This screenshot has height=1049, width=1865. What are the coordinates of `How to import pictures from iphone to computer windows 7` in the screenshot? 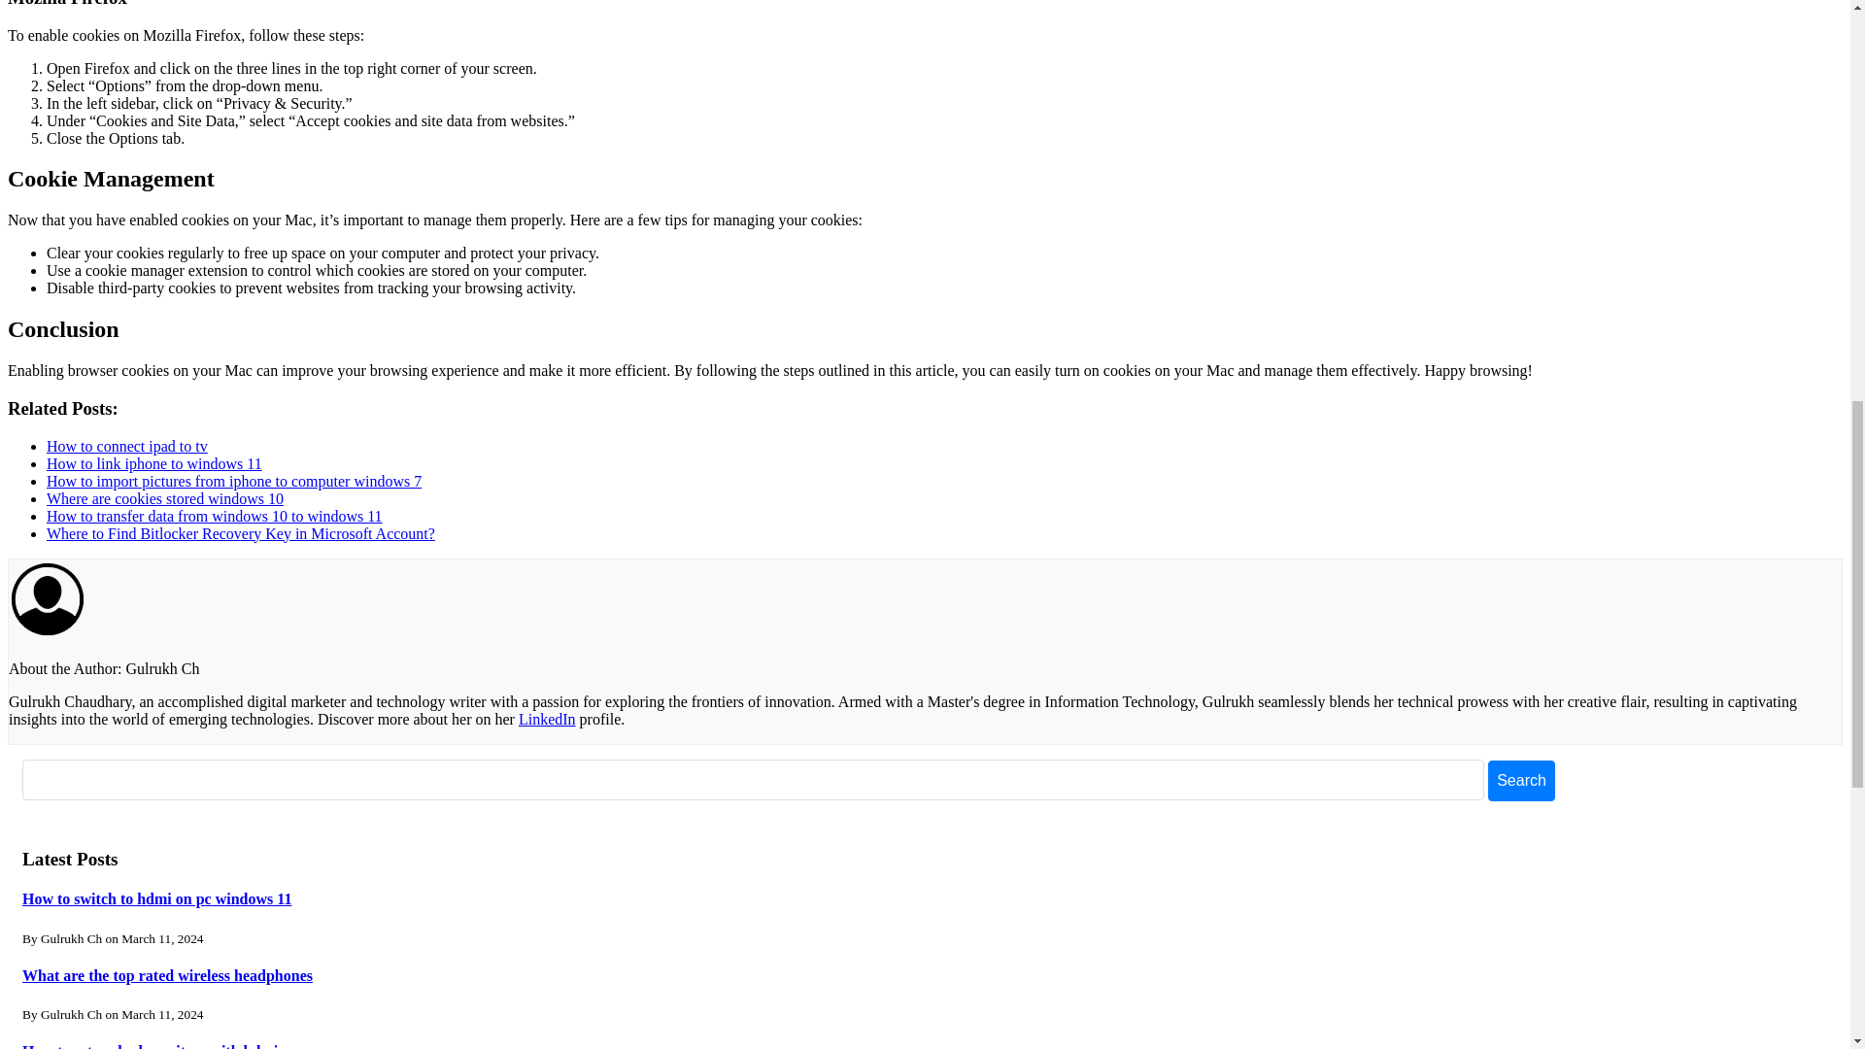 It's located at (233, 482).